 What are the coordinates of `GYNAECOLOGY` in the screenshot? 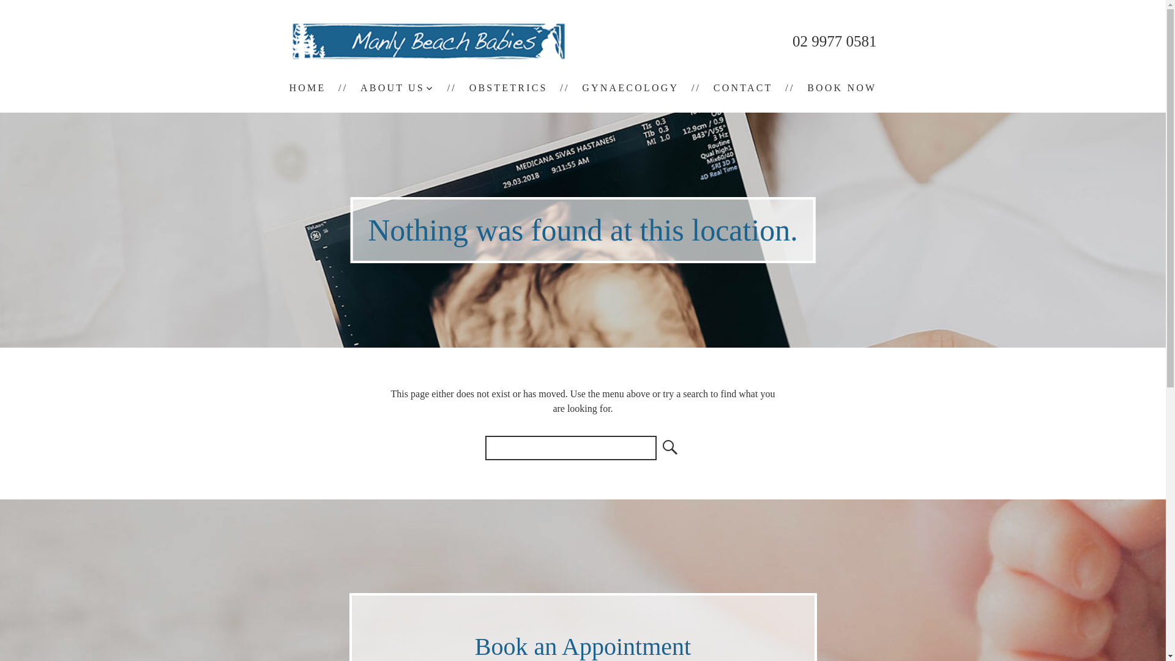 It's located at (630, 88).